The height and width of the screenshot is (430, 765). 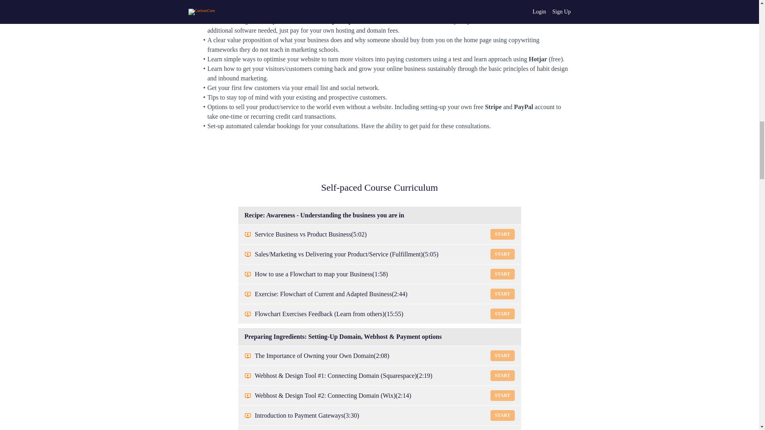 I want to click on START, so click(x=502, y=254).